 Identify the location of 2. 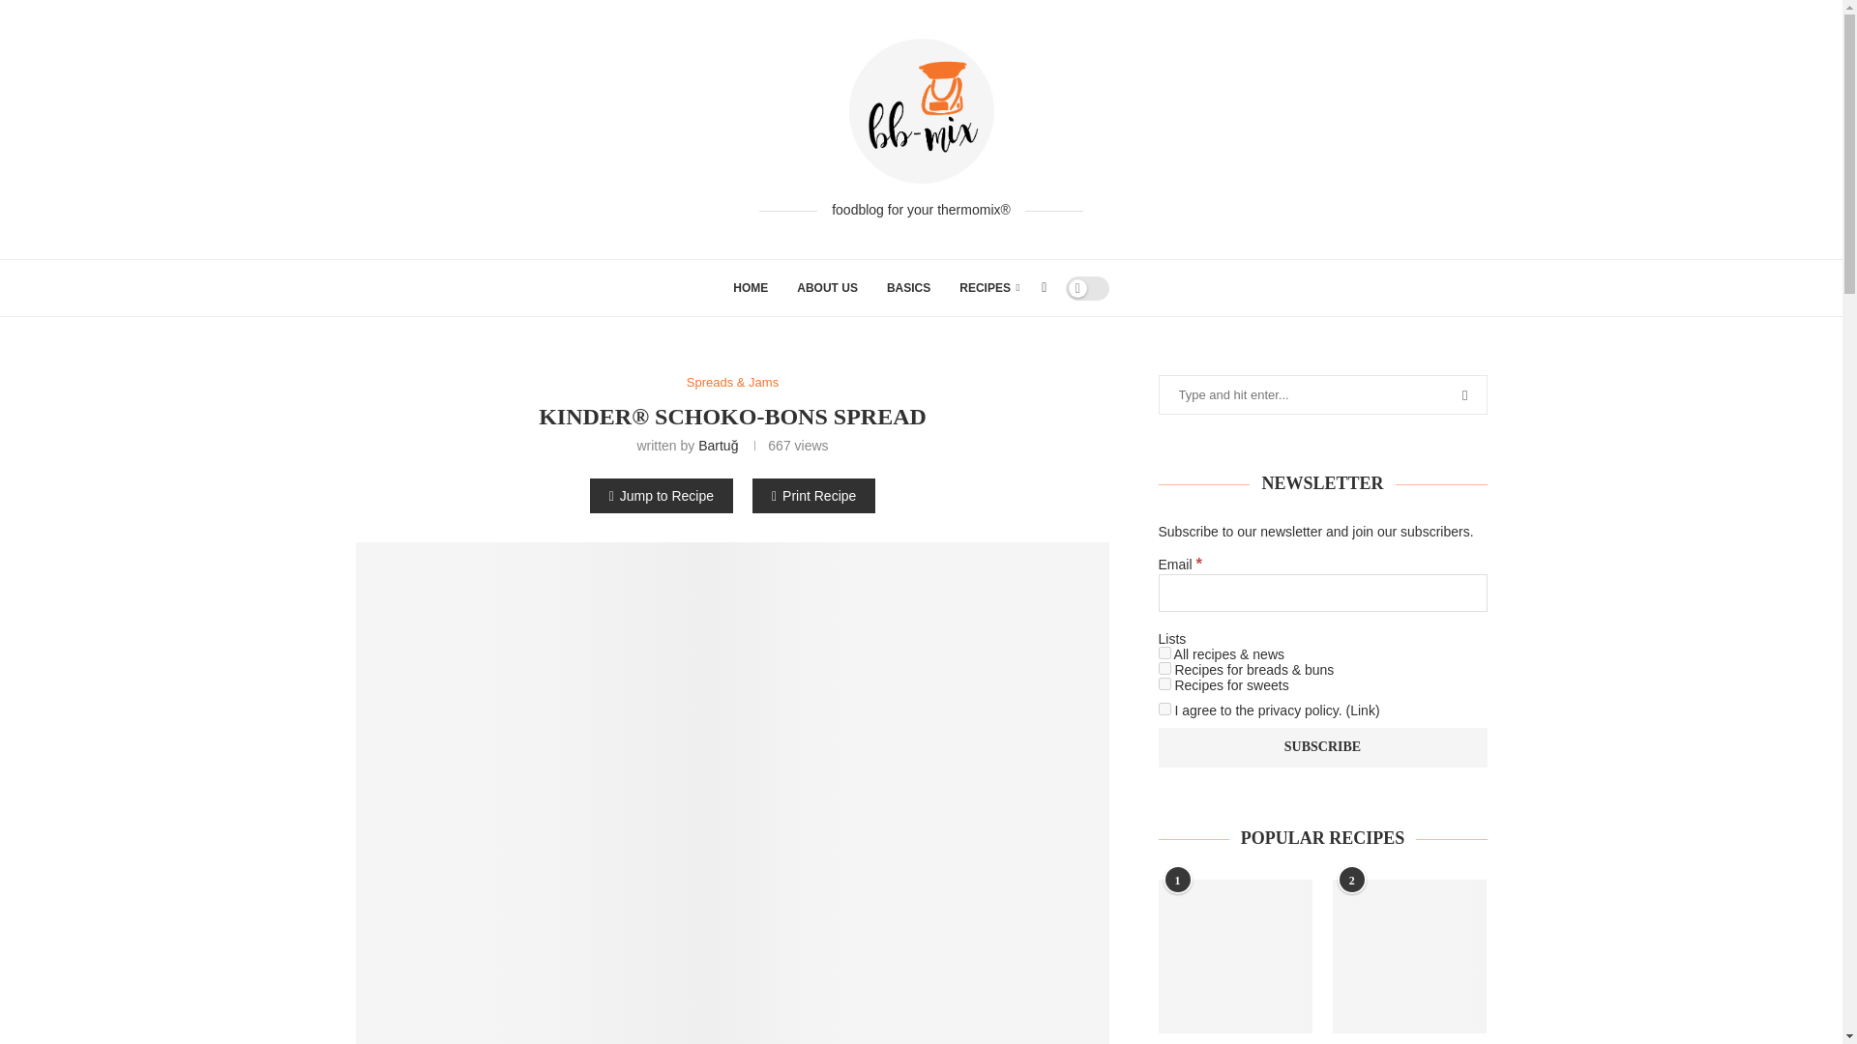
(1164, 652).